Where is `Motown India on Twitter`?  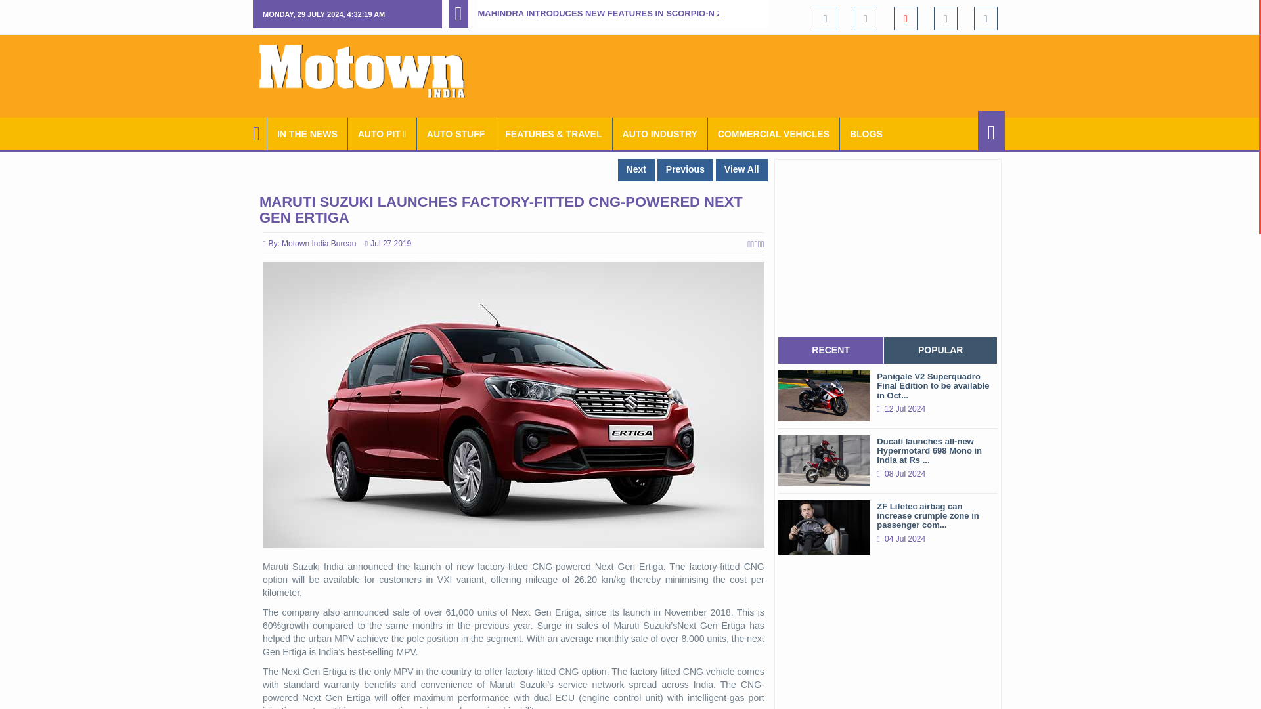 Motown India on Twitter is located at coordinates (866, 13).